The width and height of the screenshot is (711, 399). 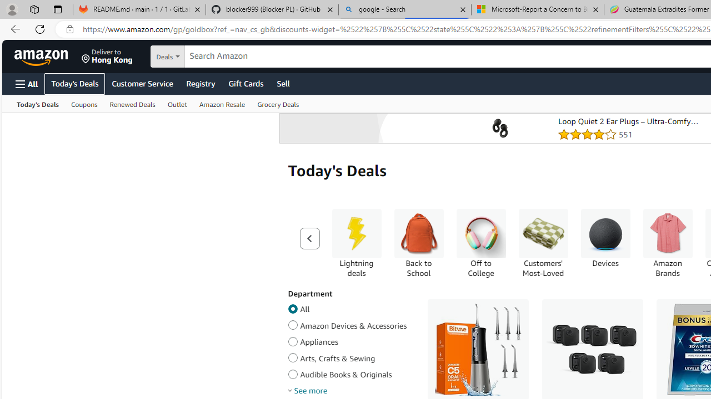 I want to click on Gift Cards, so click(x=246, y=83).